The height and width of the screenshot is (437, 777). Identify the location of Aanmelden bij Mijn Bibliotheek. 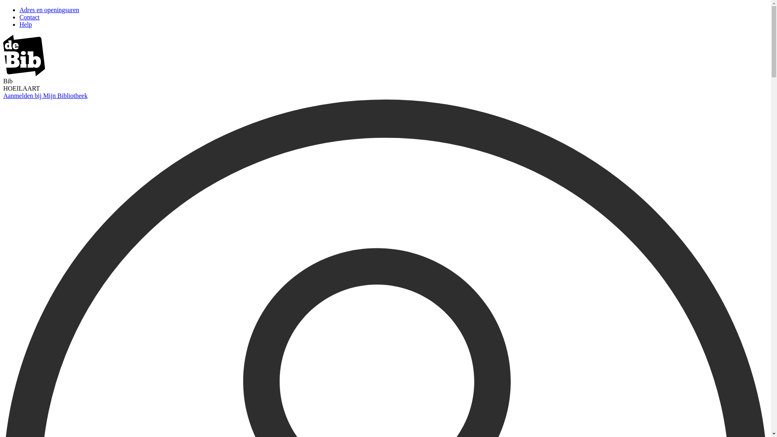
(45, 95).